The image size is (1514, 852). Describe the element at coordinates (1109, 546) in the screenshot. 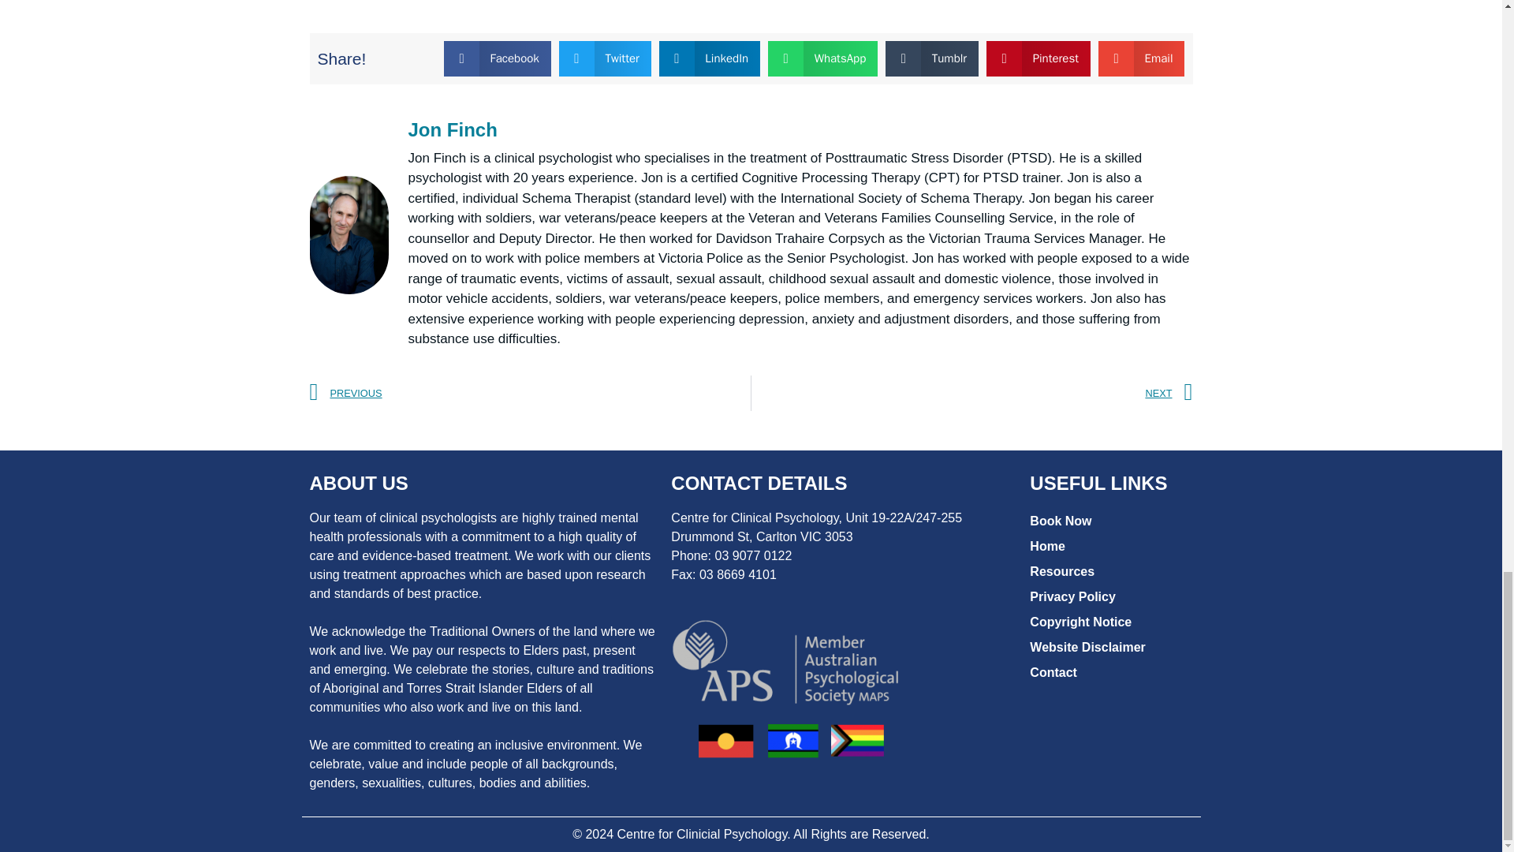

I see `Home` at that location.